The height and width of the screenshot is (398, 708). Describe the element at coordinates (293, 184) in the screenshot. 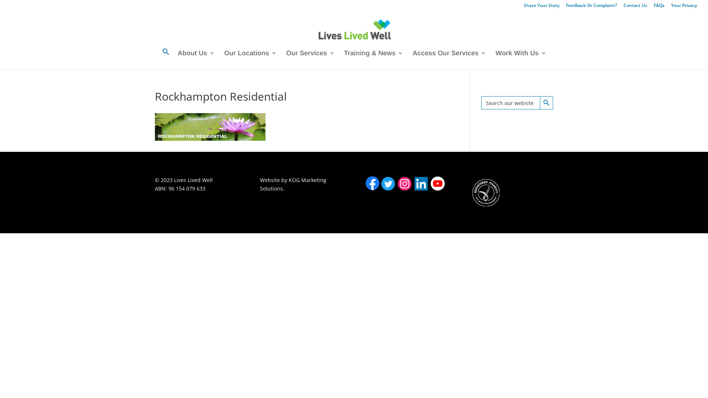

I see `KOG Marketing Solutions` at that location.